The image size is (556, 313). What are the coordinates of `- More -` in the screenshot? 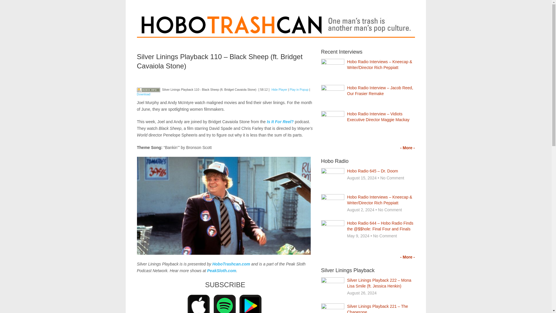 It's located at (407, 257).